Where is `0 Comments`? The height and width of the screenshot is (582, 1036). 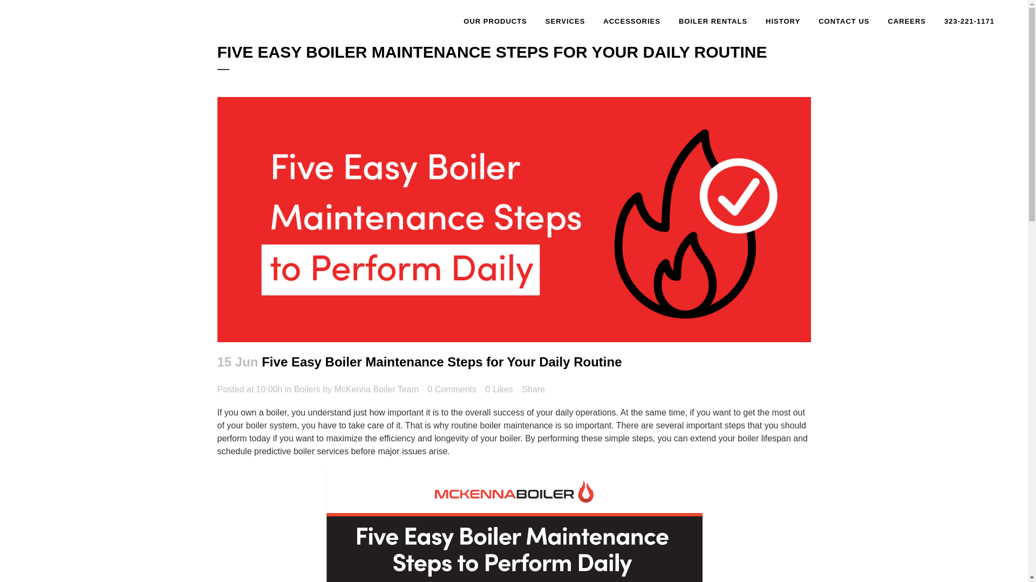 0 Comments is located at coordinates (452, 389).